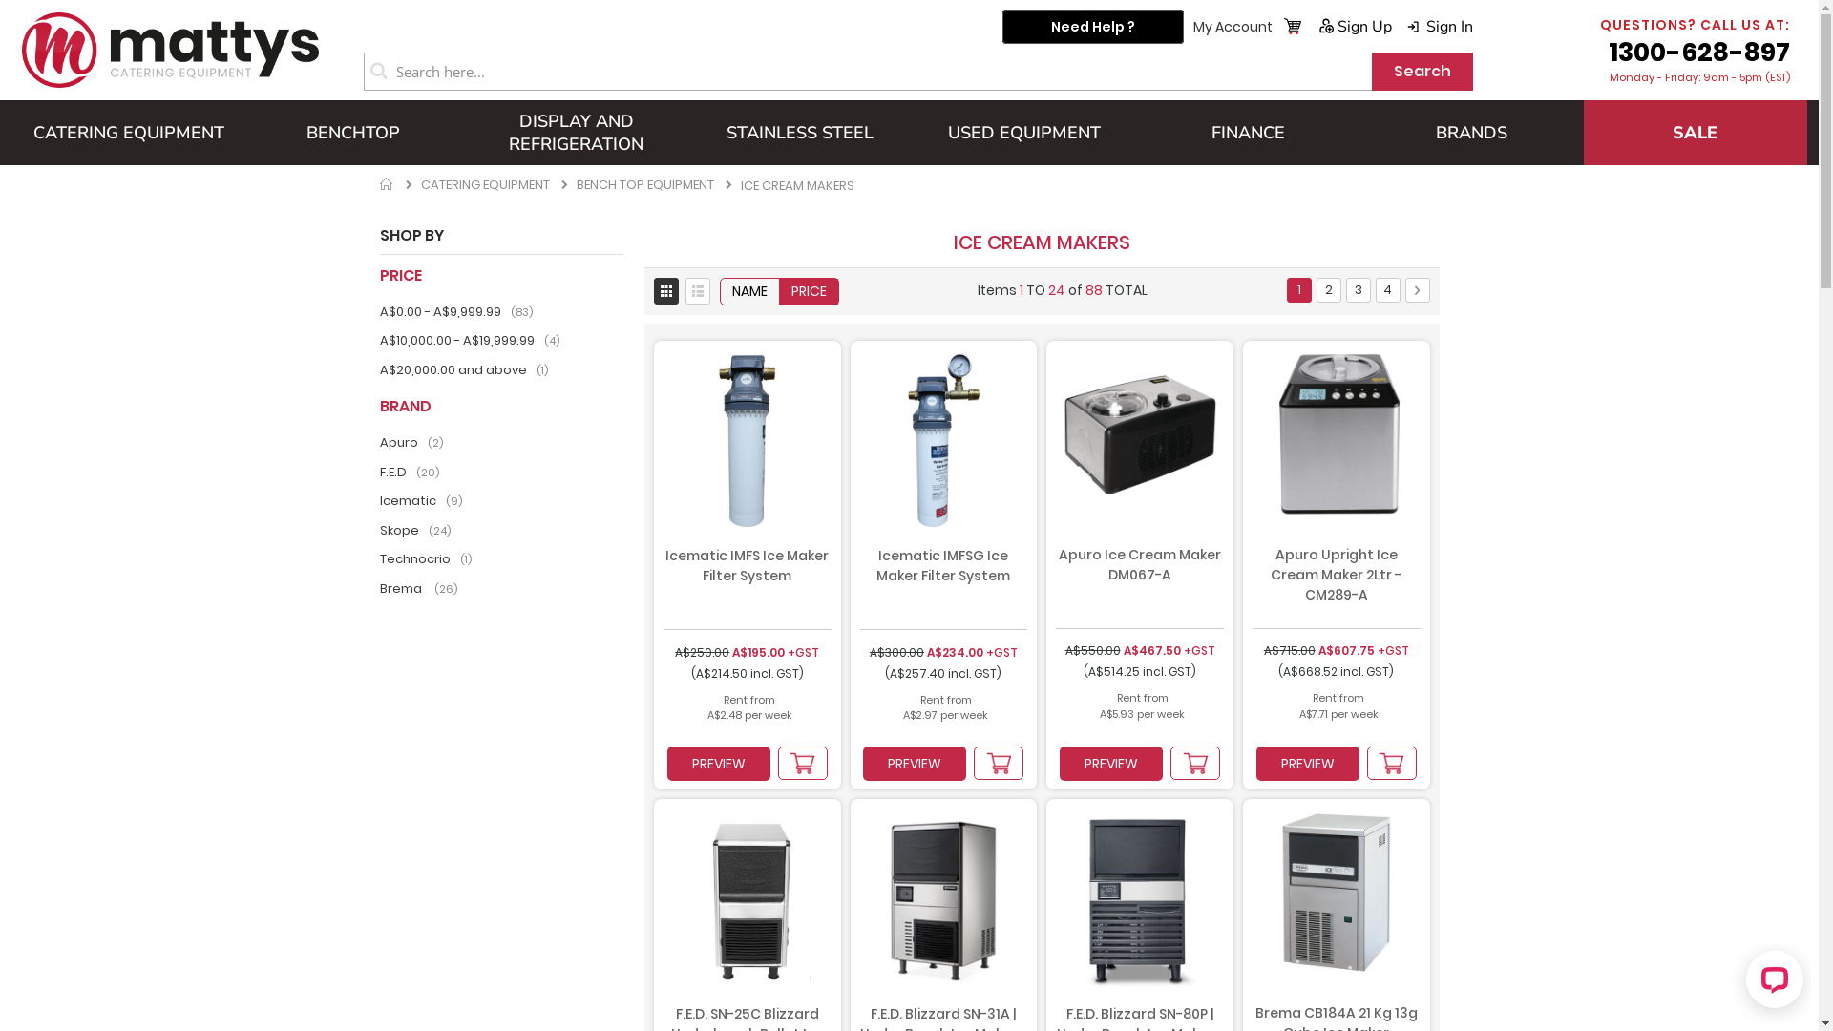  I want to click on Add to Cart, so click(1392, 764).